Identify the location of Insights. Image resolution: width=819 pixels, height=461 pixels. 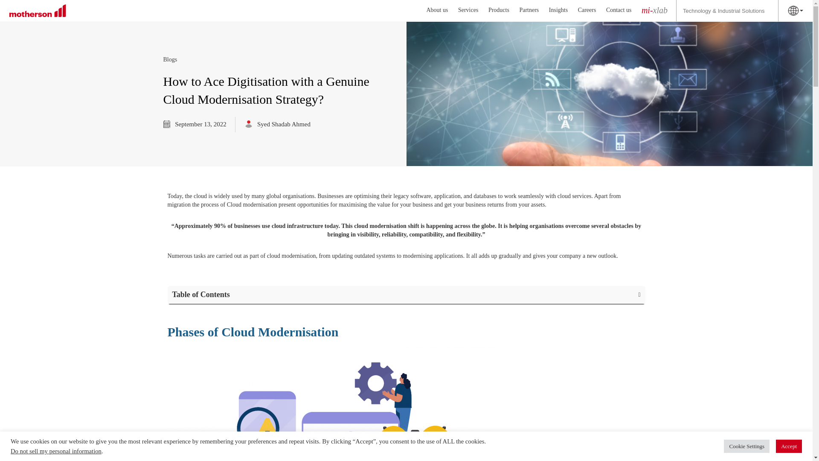
(558, 10).